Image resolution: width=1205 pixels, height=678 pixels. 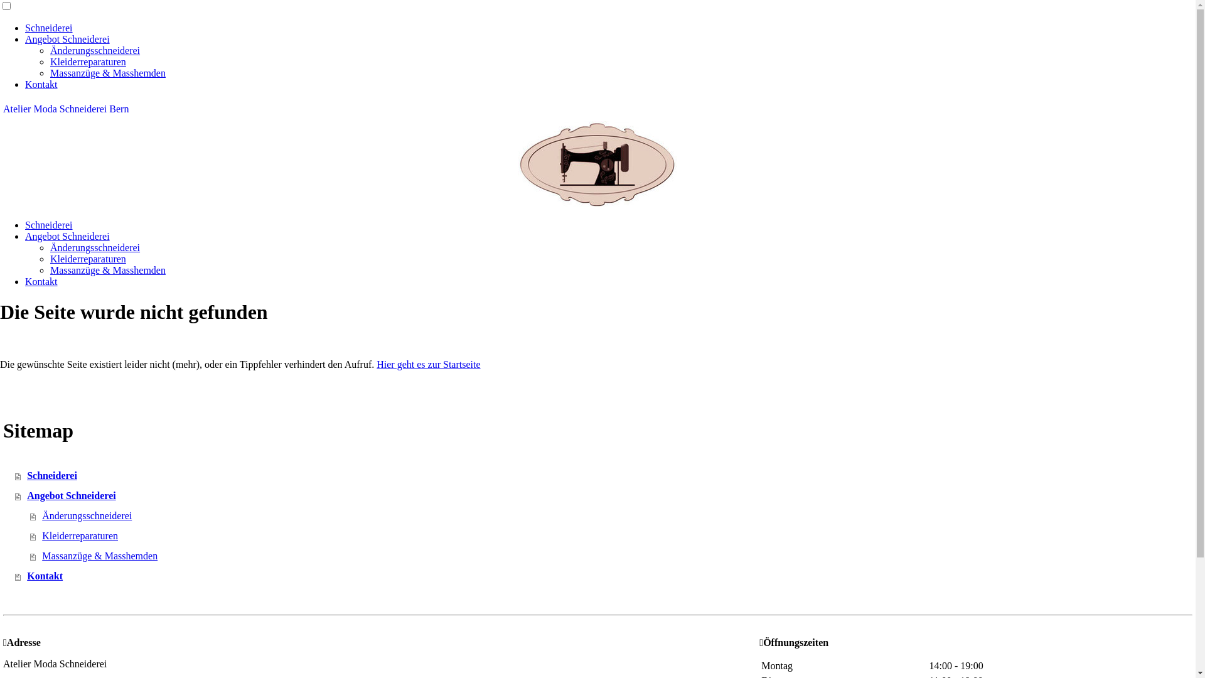 I want to click on Hier geht es zur Startseite, so click(x=428, y=364).